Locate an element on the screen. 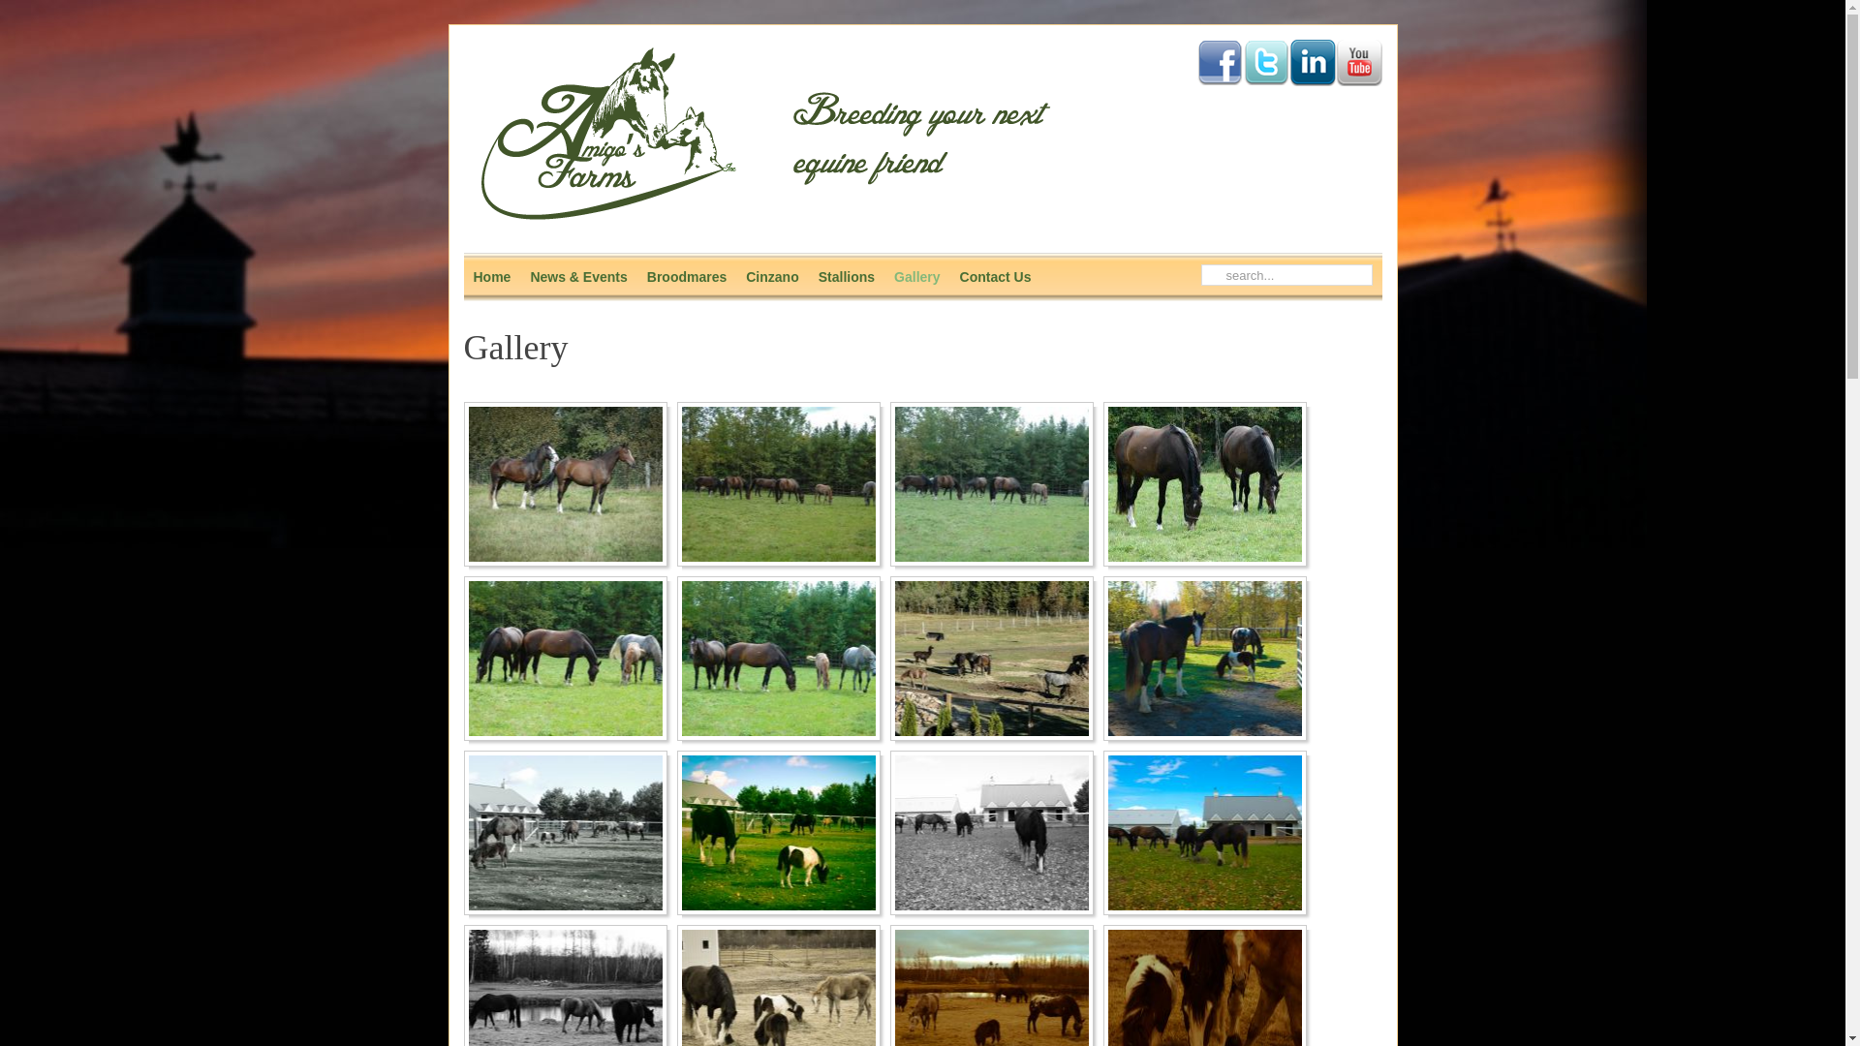 This screenshot has height=1046, width=1860. JW_SIG_NAVTIP <b>Gallery</b><br /><br /> is located at coordinates (779, 659).